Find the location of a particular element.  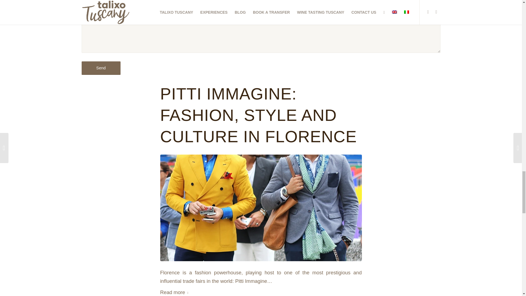

PITTI IMMAGINE: FASHION, STYLE AND CULTURE IN FLORENCE is located at coordinates (258, 115).